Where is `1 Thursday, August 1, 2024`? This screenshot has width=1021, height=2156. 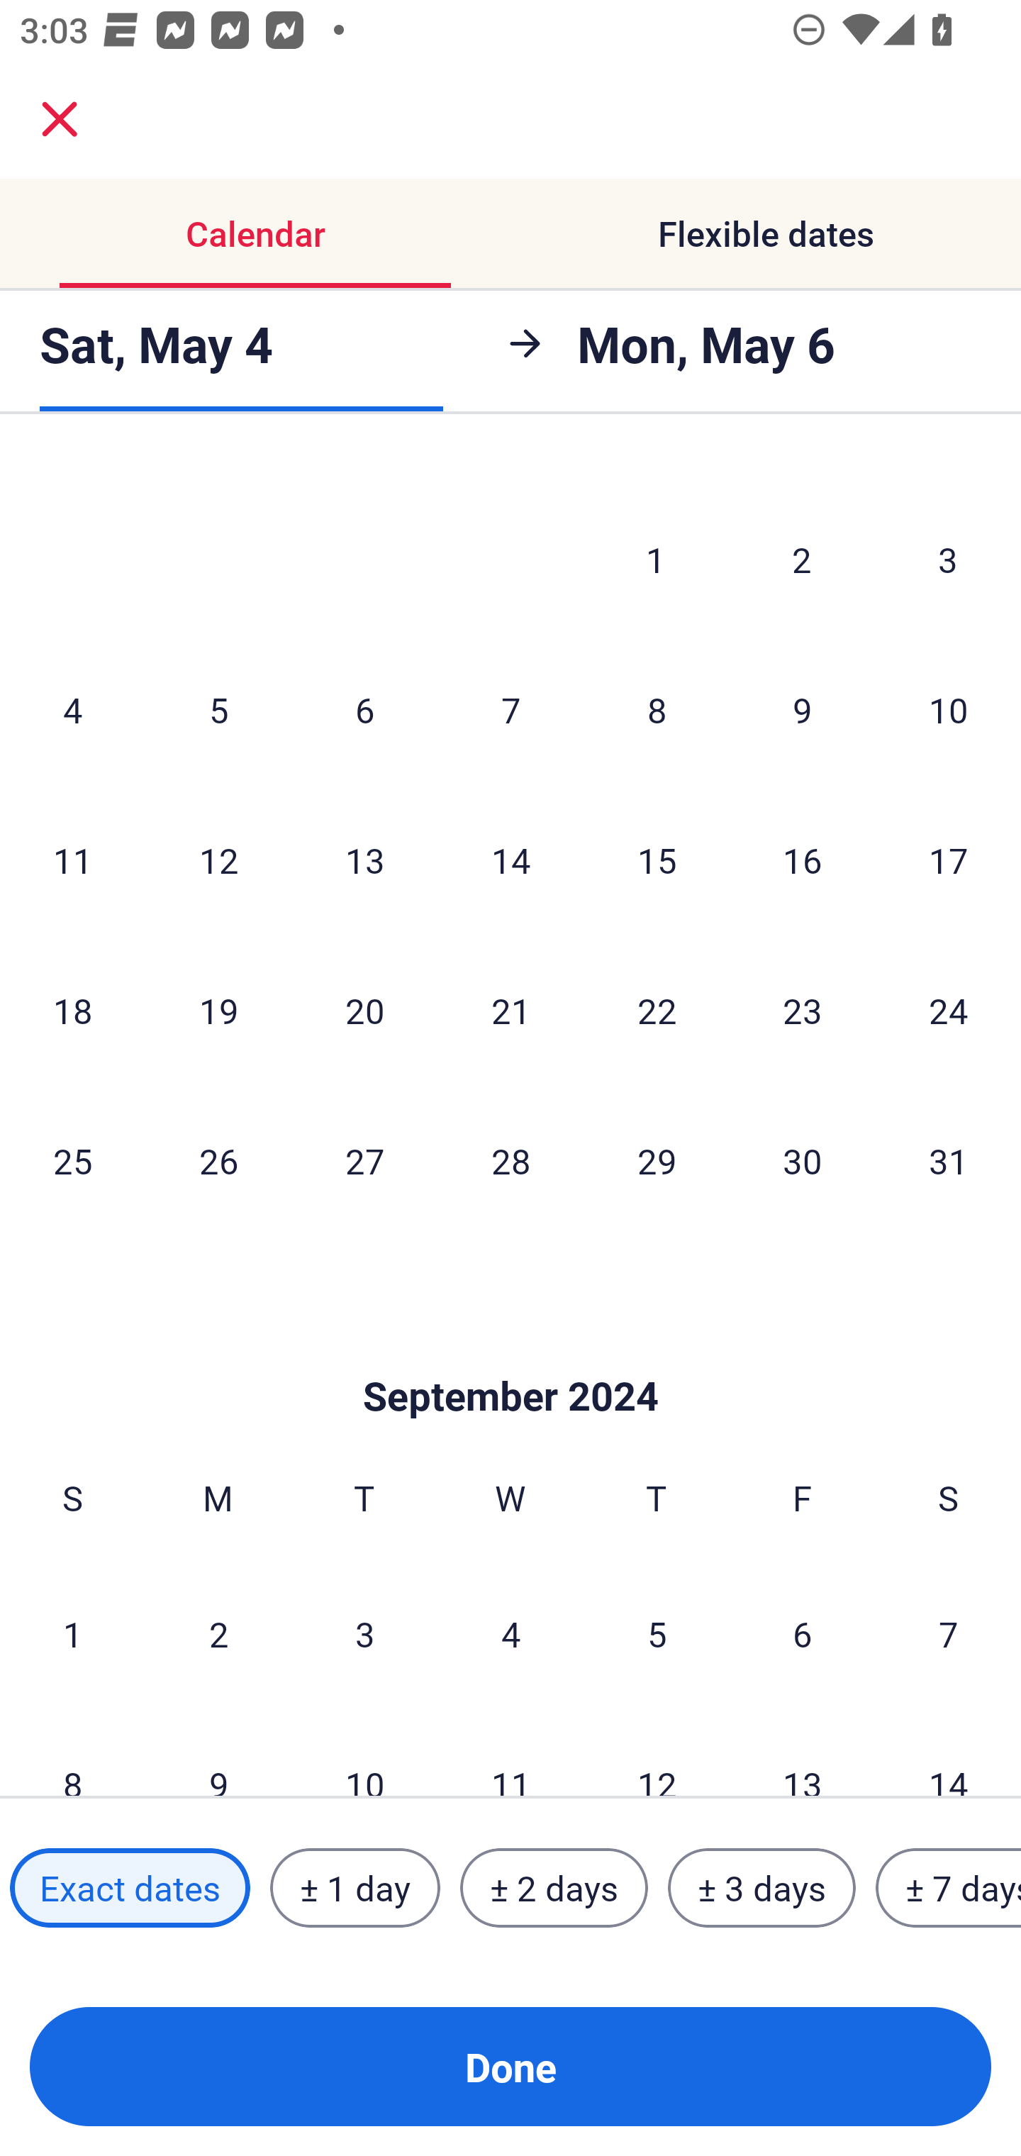
1 Thursday, August 1, 2024 is located at coordinates (656, 559).